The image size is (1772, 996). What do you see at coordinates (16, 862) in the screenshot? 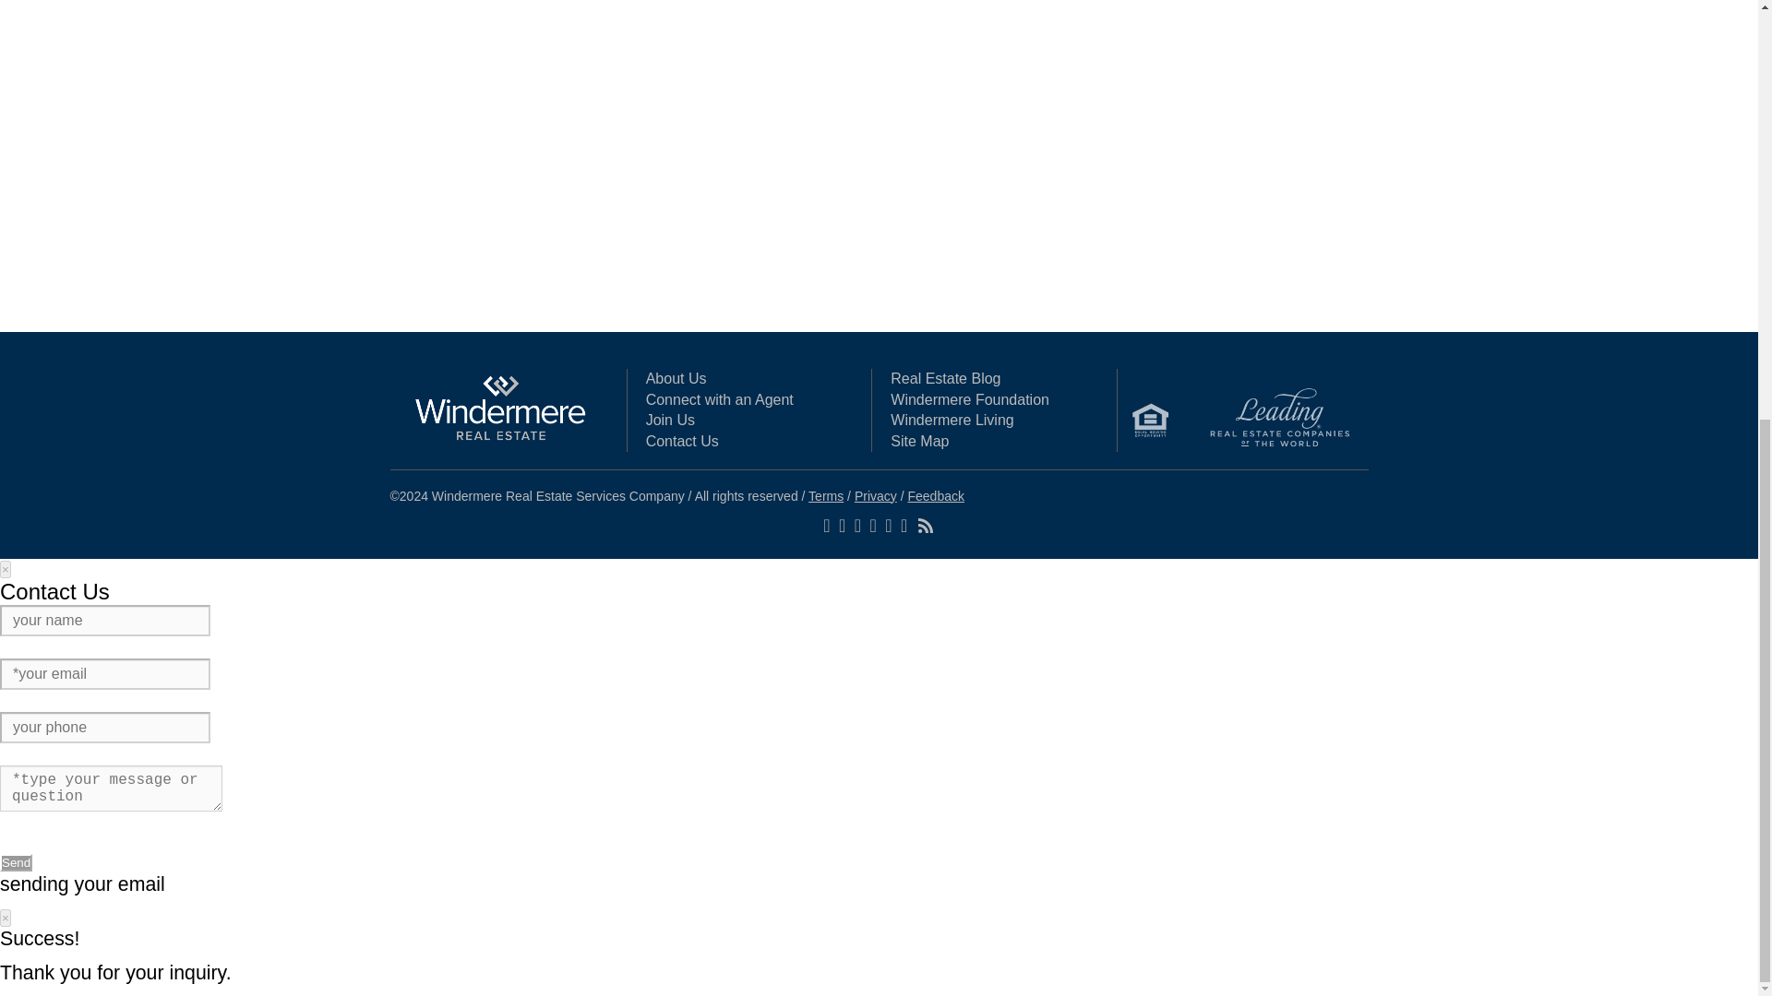
I see `Send` at bounding box center [16, 862].